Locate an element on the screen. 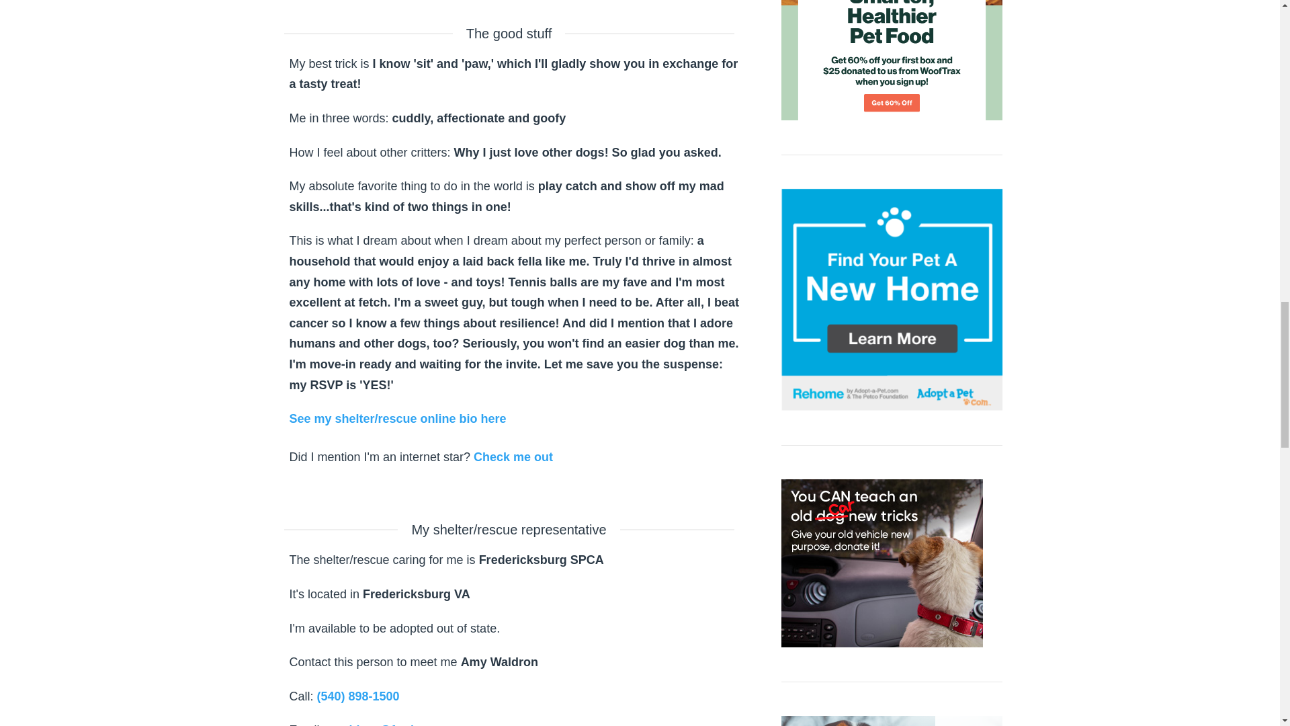 Image resolution: width=1290 pixels, height=726 pixels. PetMeds Logo 300x250 is located at coordinates (969, 721).